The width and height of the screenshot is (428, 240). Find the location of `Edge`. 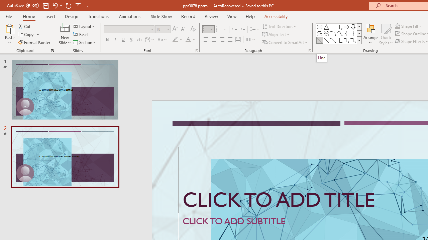

Edge is located at coordinates (303, 27).